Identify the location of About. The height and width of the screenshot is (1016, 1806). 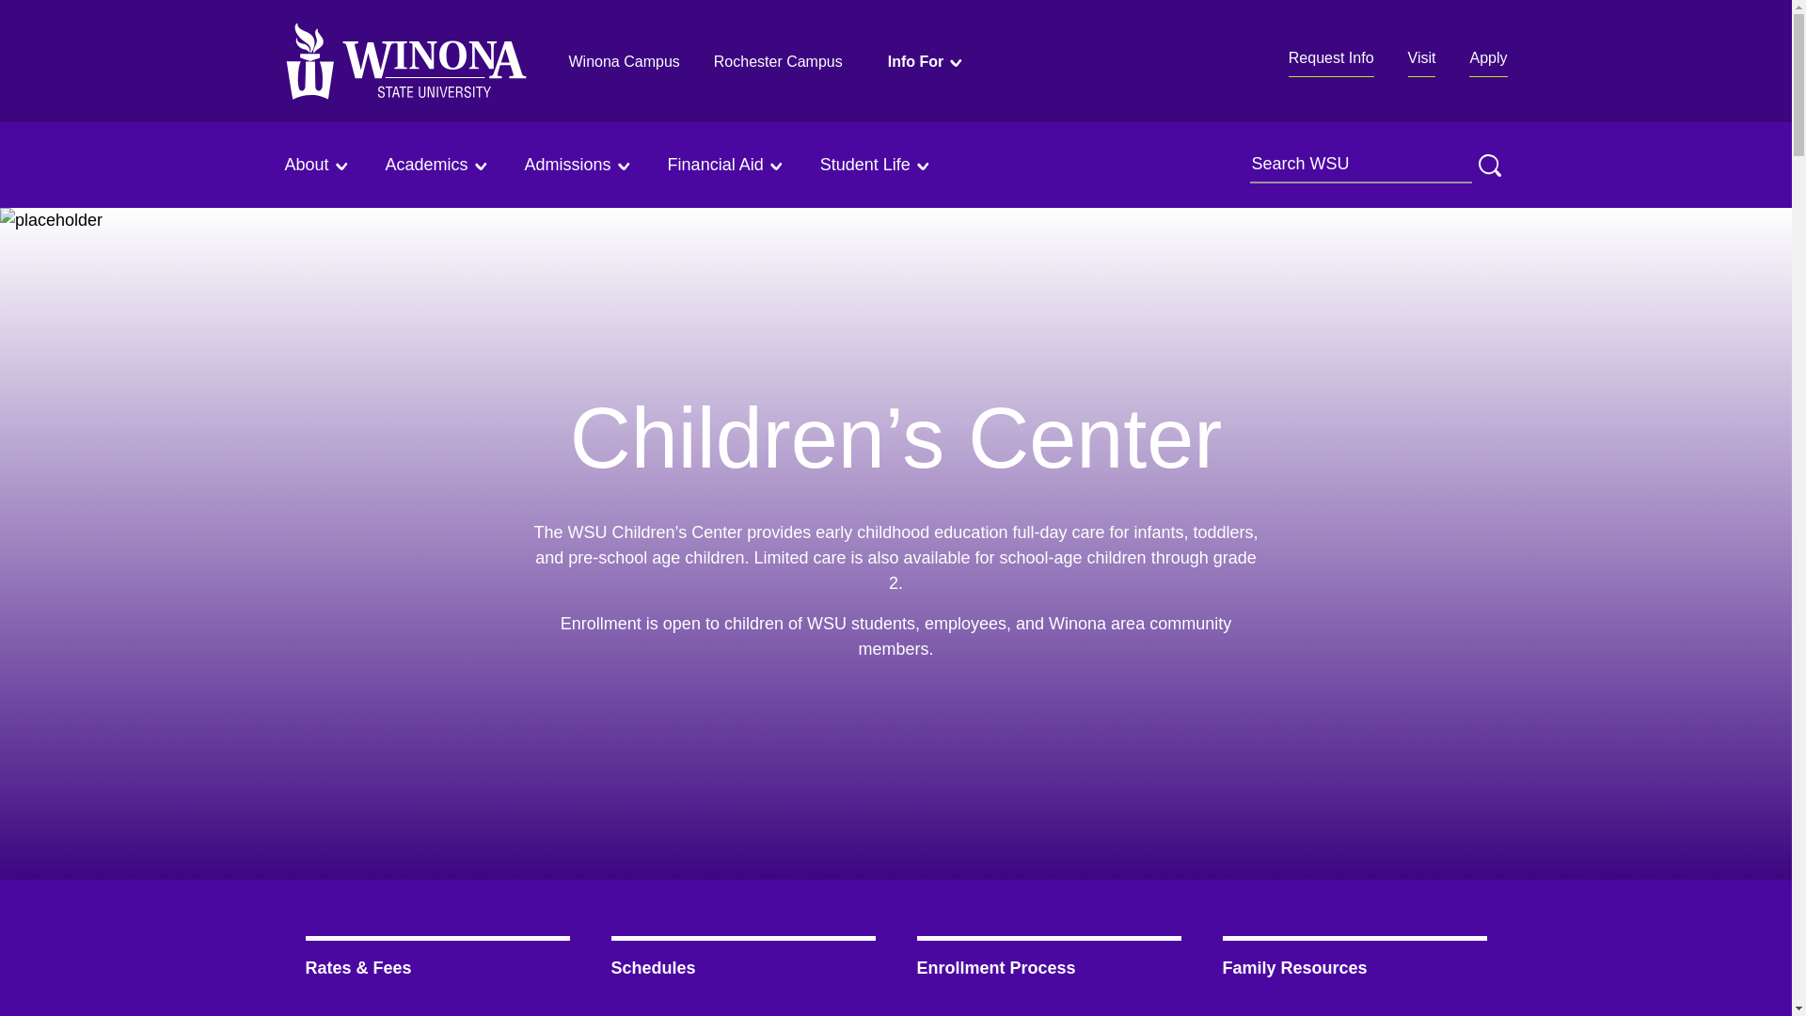
(316, 165).